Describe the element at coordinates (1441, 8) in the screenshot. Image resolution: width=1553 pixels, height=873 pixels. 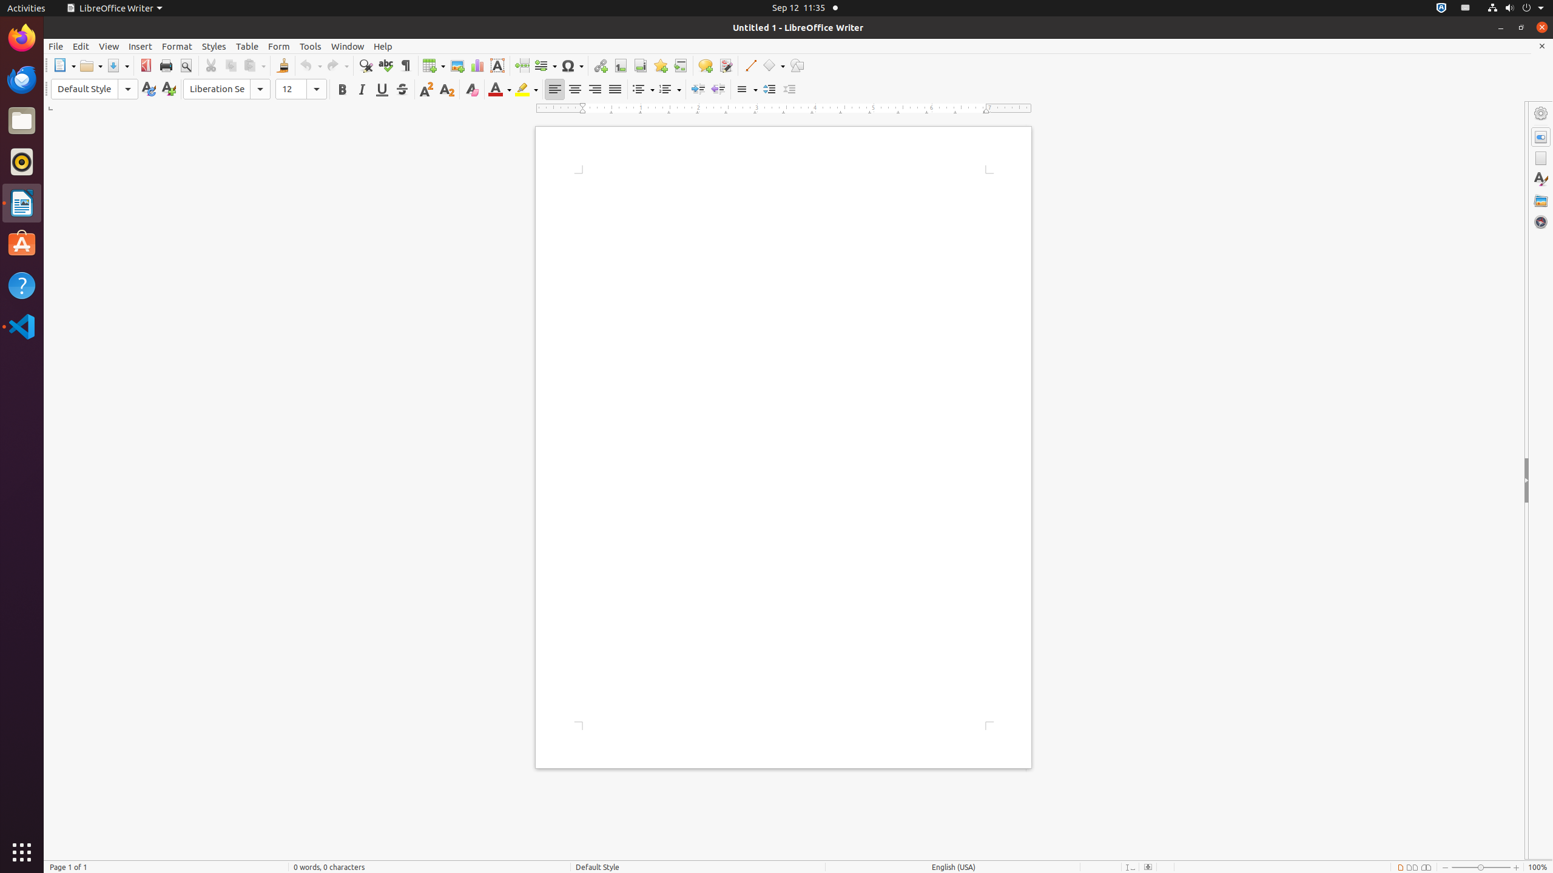
I see `:1.72/StatusNotifierItem` at that location.